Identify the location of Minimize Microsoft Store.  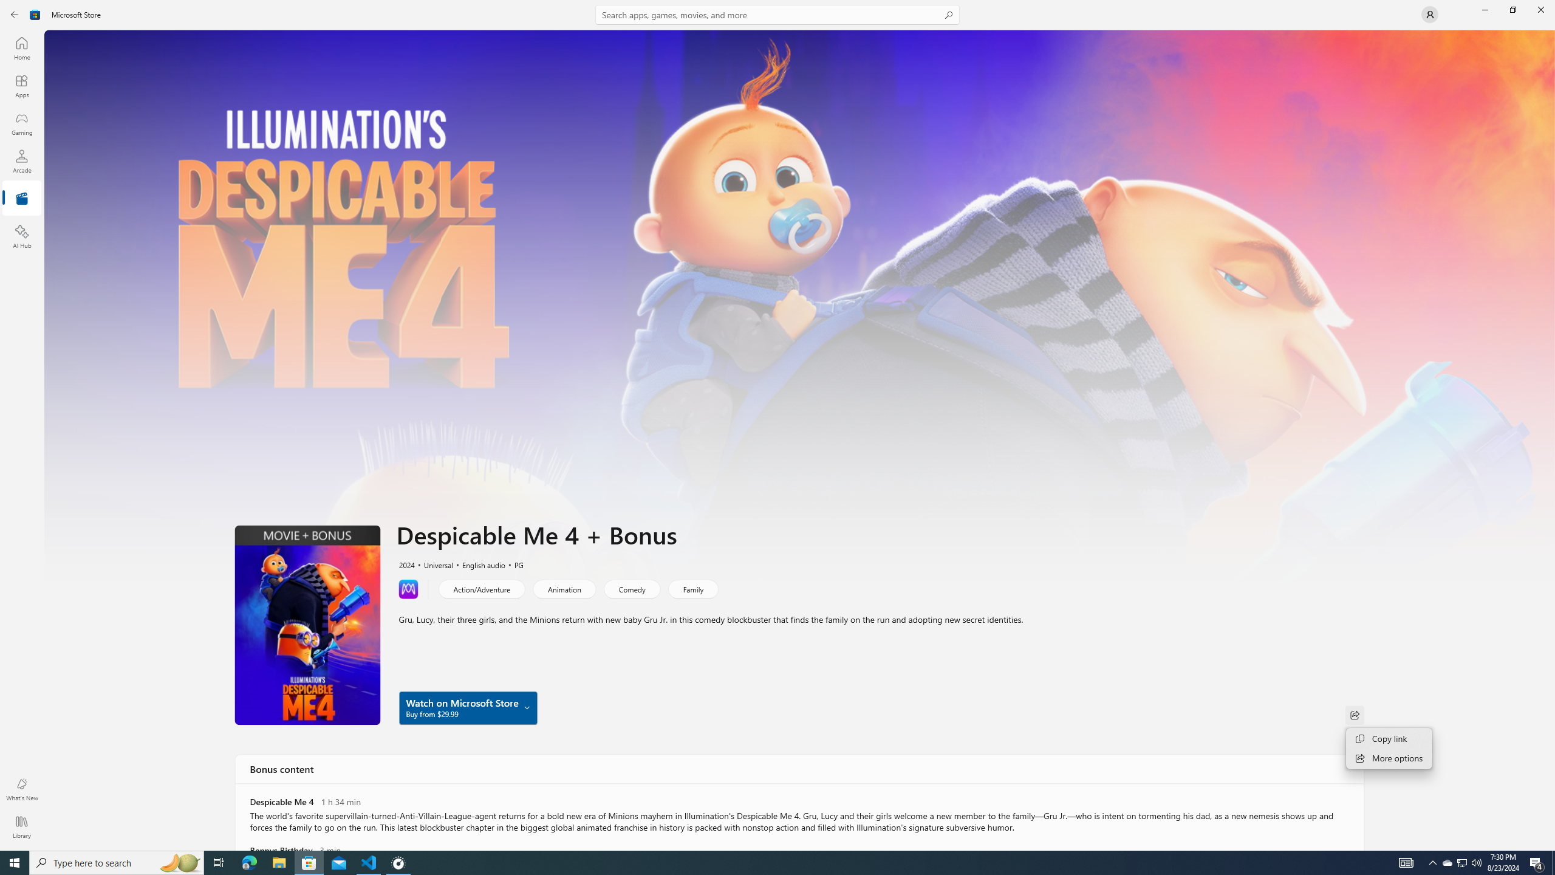
(1485, 10).